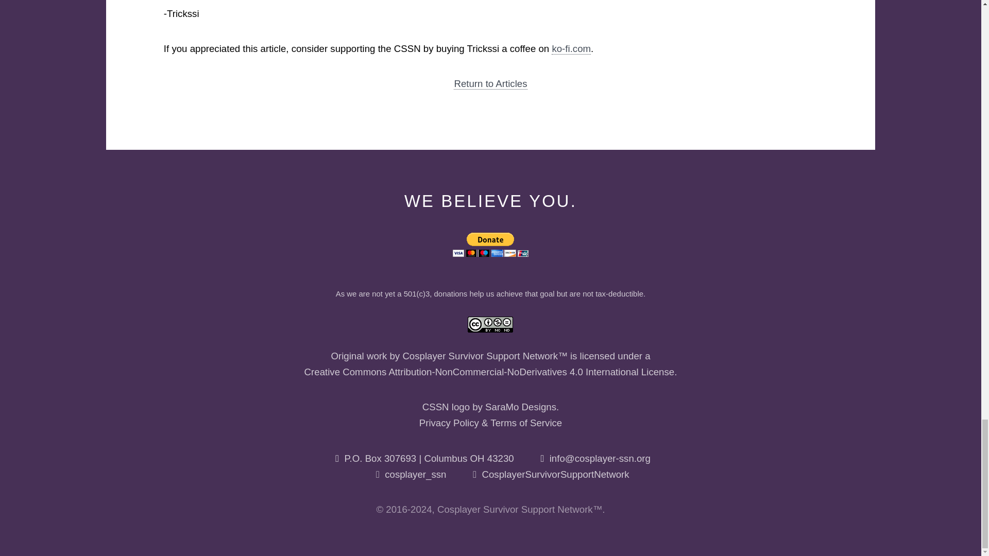 The image size is (989, 556). Describe the element at coordinates (520, 407) in the screenshot. I see `SaraMo Designs` at that location.